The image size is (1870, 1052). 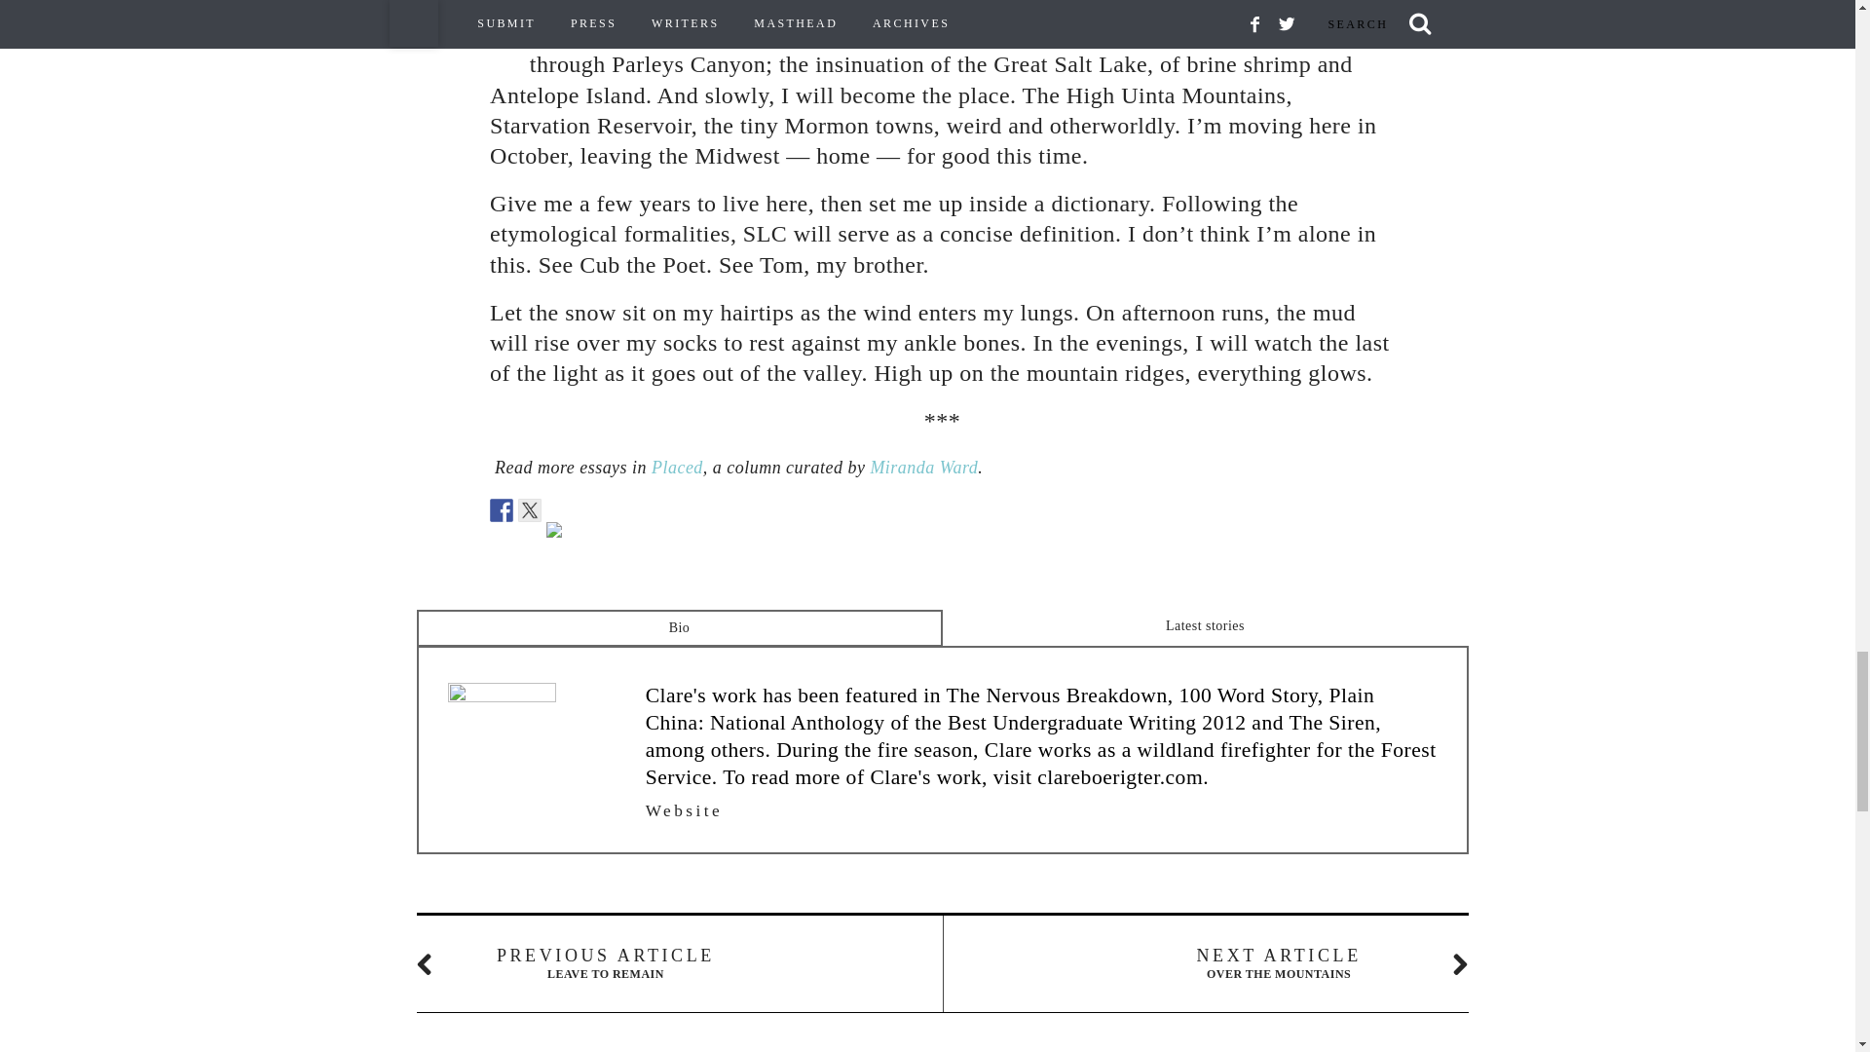 What do you see at coordinates (501, 509) in the screenshot?
I see `Share on Facebook` at bounding box center [501, 509].